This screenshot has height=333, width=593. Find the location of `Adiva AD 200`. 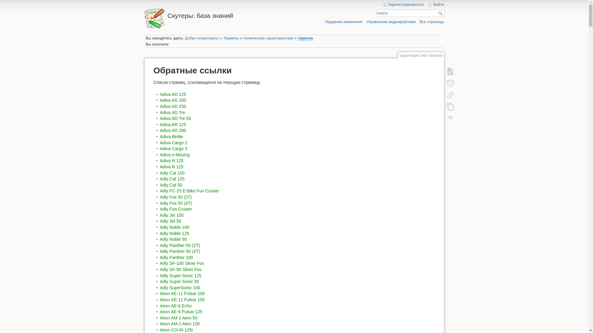

Adiva AD 200 is located at coordinates (173, 100).